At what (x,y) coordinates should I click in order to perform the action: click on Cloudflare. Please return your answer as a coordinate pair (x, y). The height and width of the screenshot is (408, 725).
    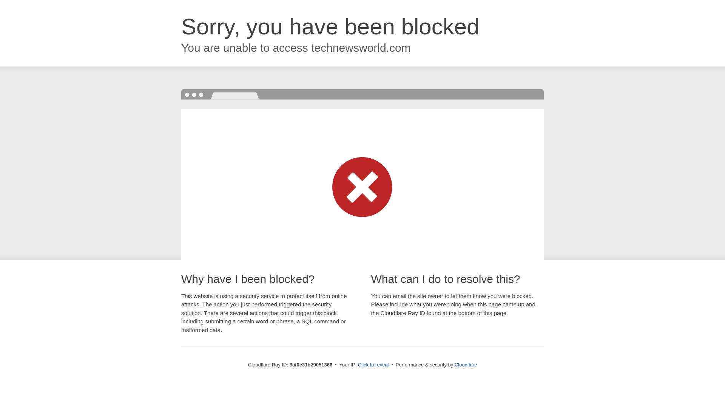
    Looking at the image, I should click on (466, 365).